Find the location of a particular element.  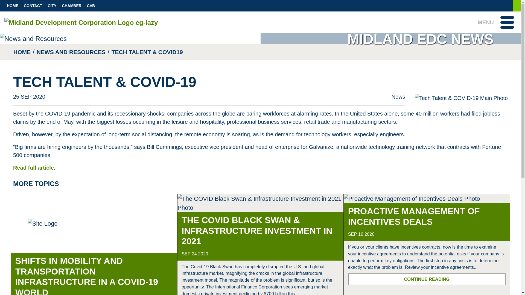

Twitter is located at coordinates (482, 5).